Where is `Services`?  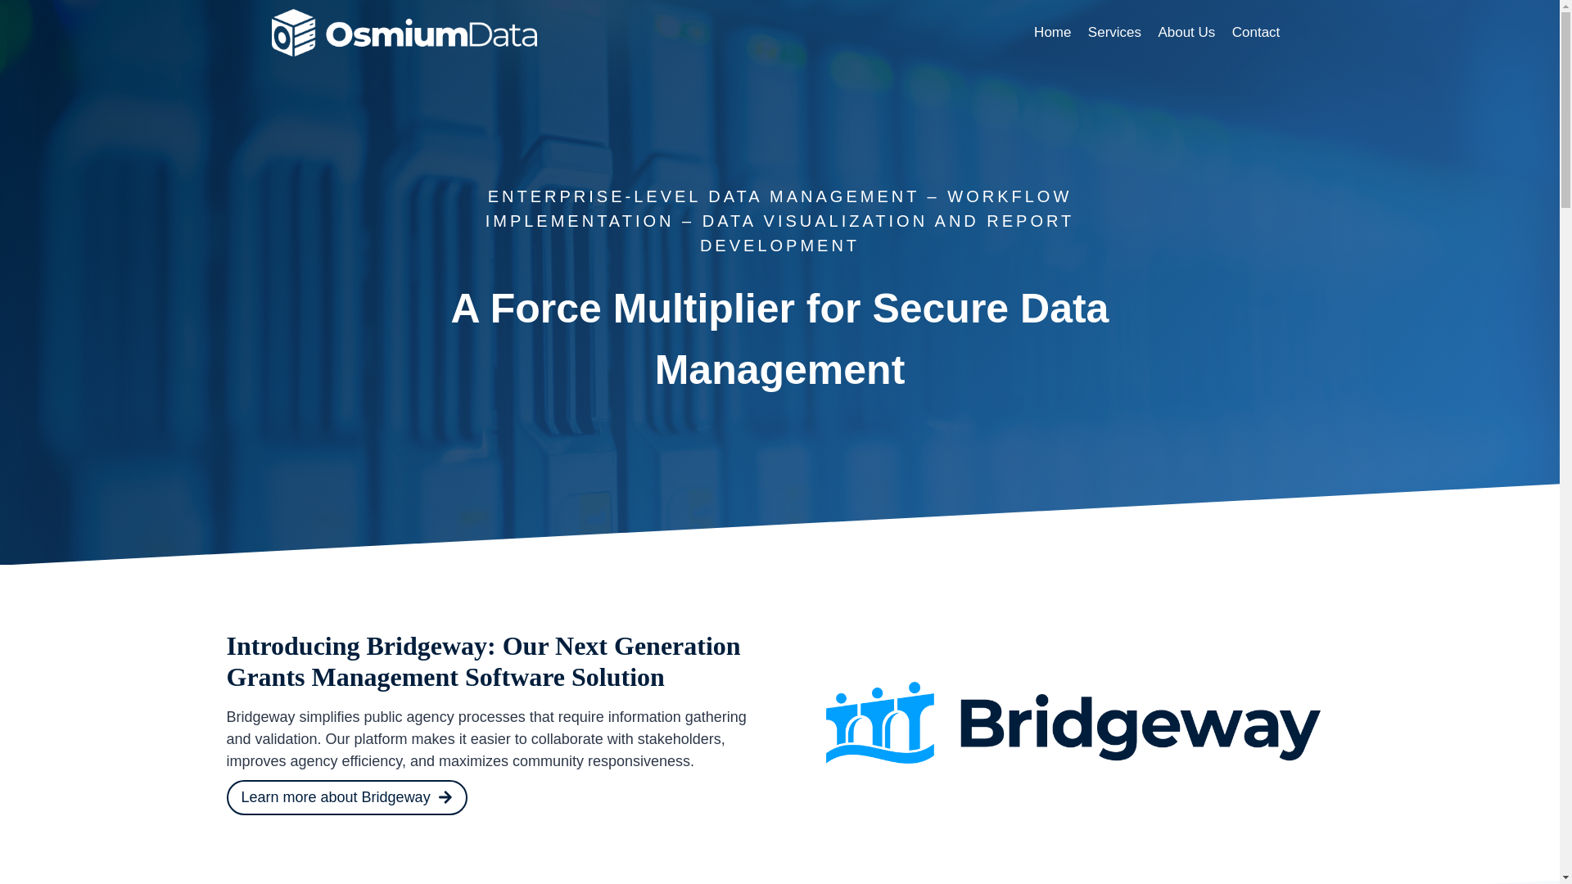 Services is located at coordinates (1115, 33).